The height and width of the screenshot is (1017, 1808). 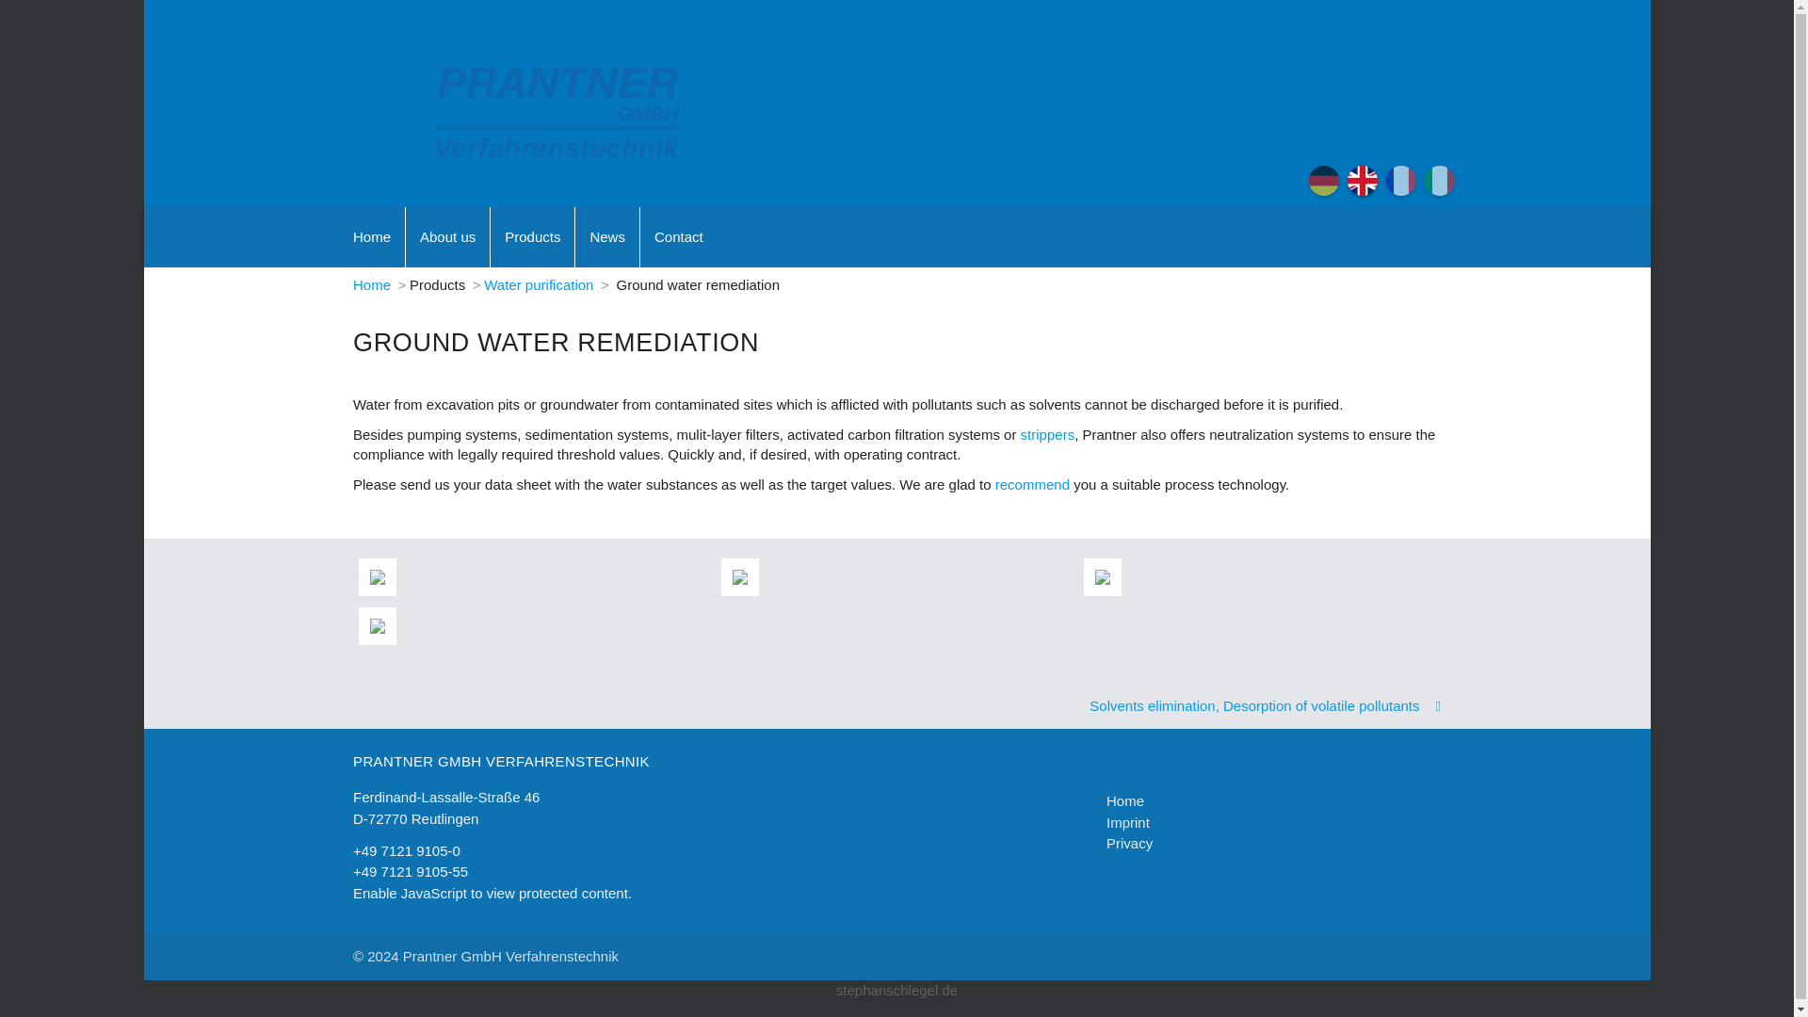 What do you see at coordinates (1034, 484) in the screenshot?
I see `Contact Persons` at bounding box center [1034, 484].